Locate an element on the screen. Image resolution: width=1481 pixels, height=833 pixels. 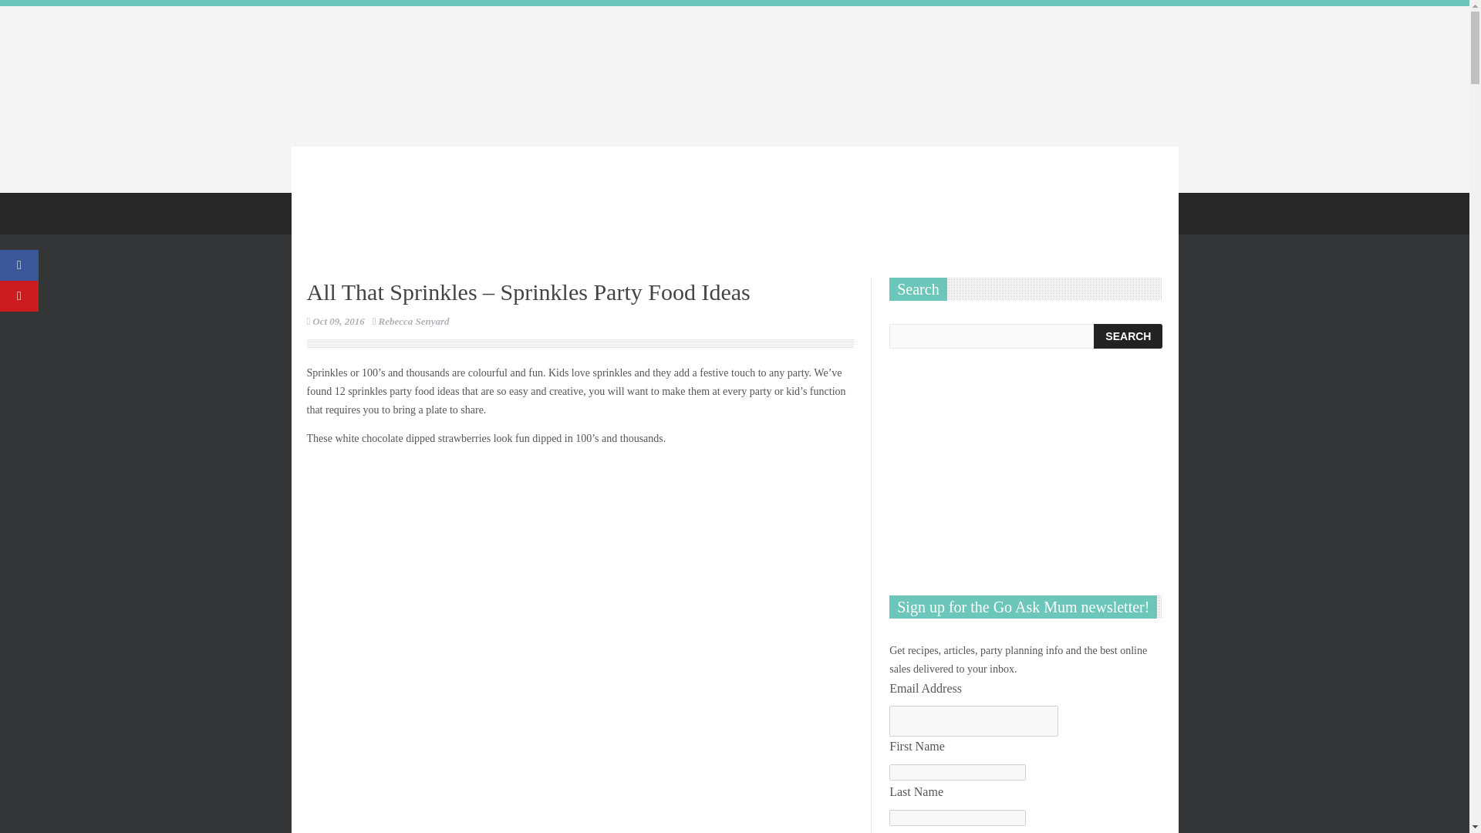
Celebrity is located at coordinates (461, 211).